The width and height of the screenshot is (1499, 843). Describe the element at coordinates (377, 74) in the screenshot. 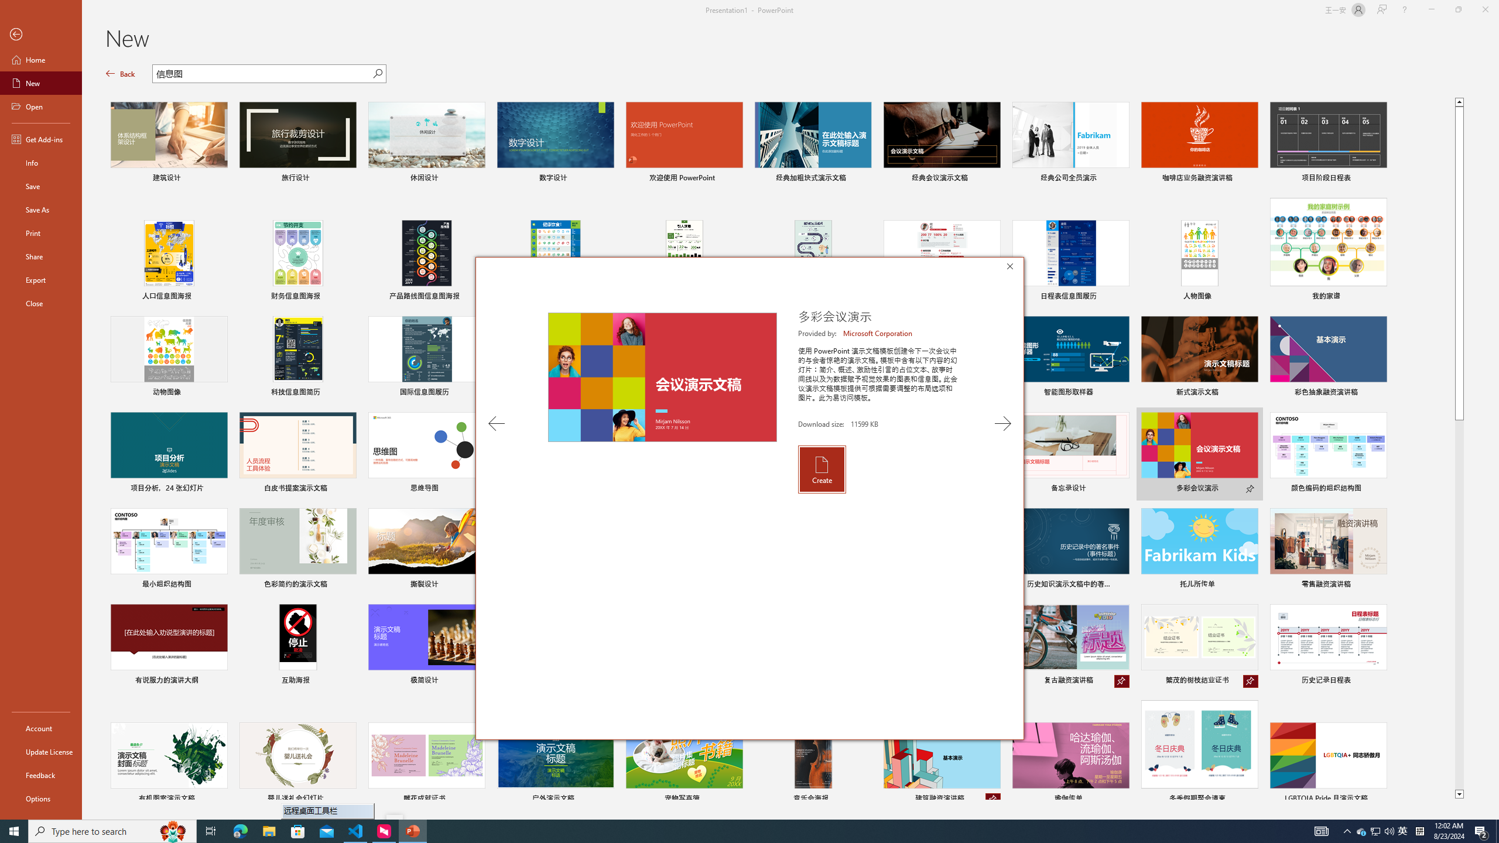

I see `Start searching` at that location.